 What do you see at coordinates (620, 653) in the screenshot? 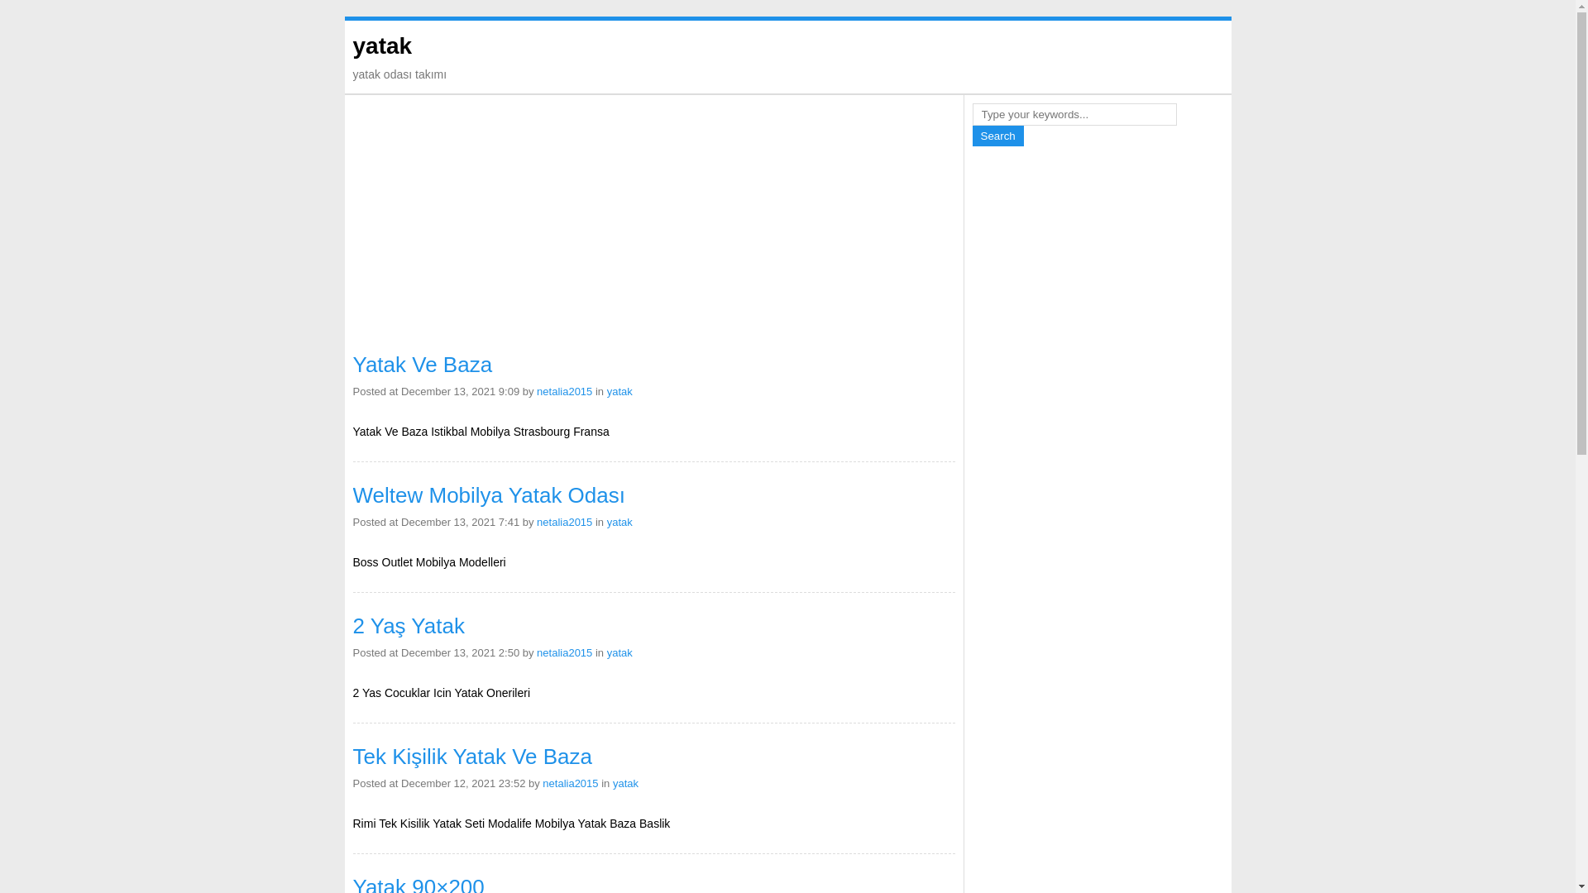
I see `yatak` at bounding box center [620, 653].